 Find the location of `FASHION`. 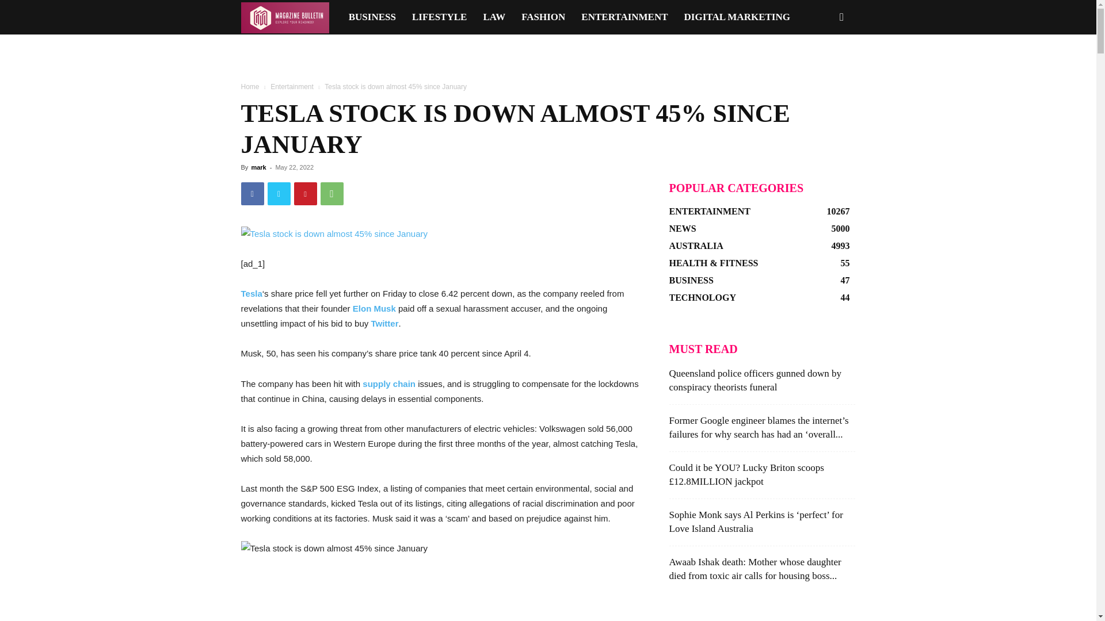

FASHION is located at coordinates (543, 17).